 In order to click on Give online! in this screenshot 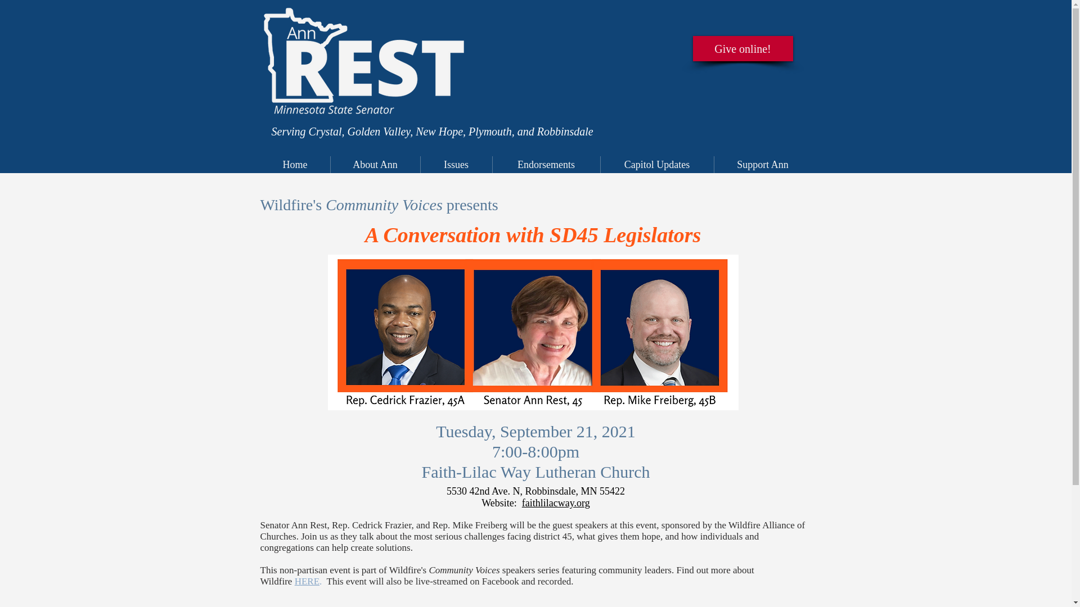, I will do `click(742, 48)`.